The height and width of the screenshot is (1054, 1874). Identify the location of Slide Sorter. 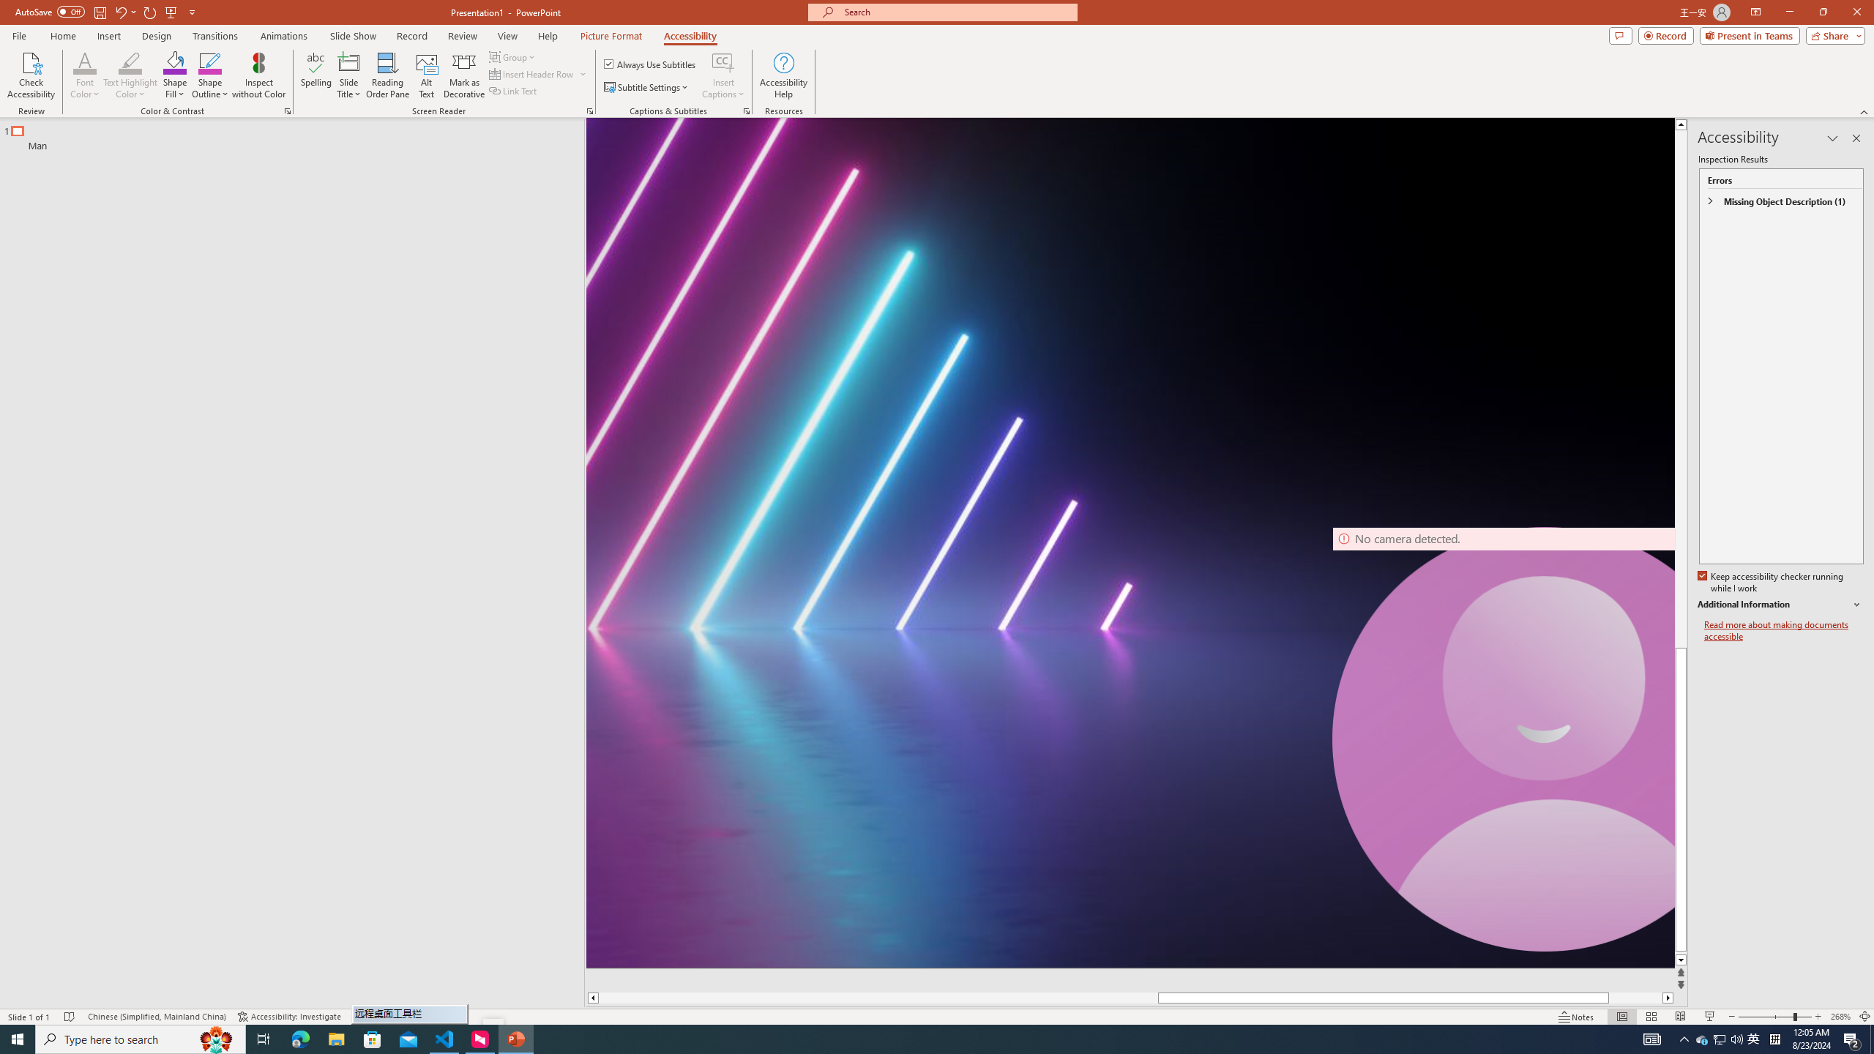
(1650, 1017).